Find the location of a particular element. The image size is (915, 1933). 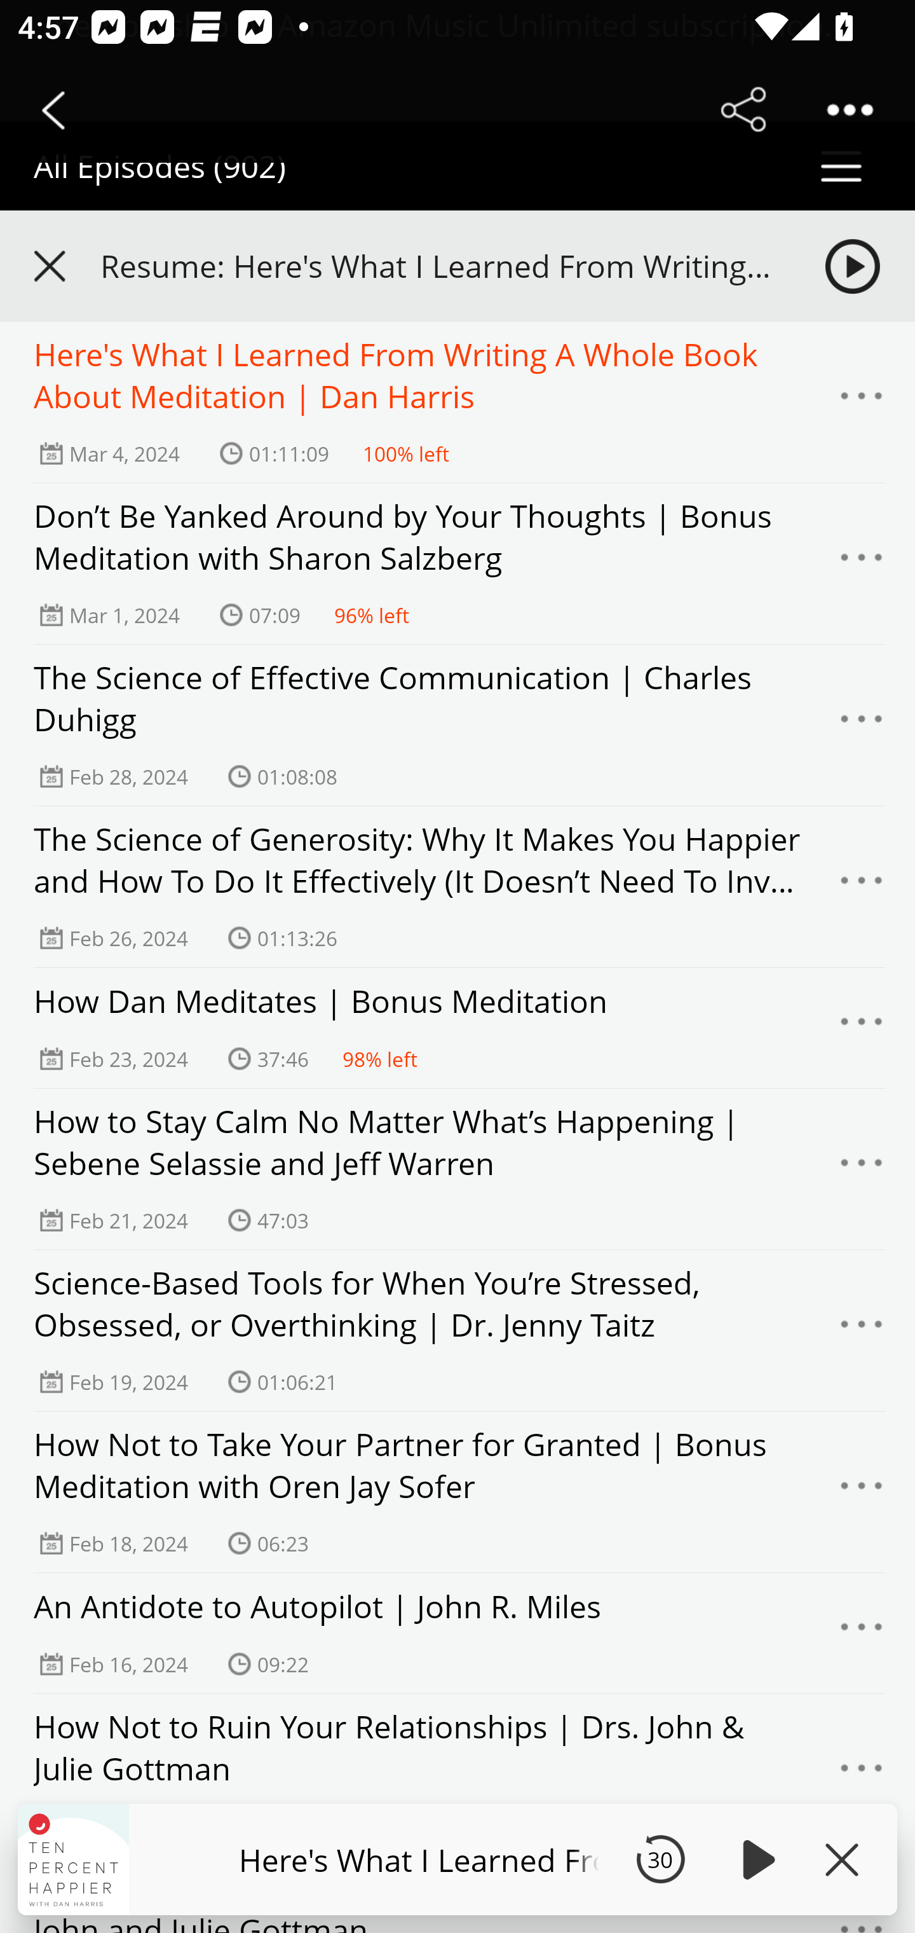

Menu is located at coordinates (862, 1028).